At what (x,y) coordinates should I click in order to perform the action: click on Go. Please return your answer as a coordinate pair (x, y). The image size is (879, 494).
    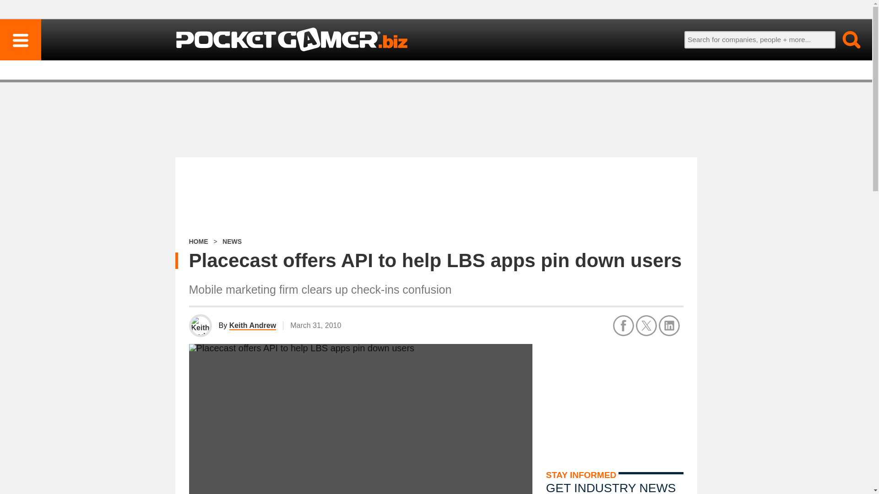
    Looking at the image, I should click on (846, 39).